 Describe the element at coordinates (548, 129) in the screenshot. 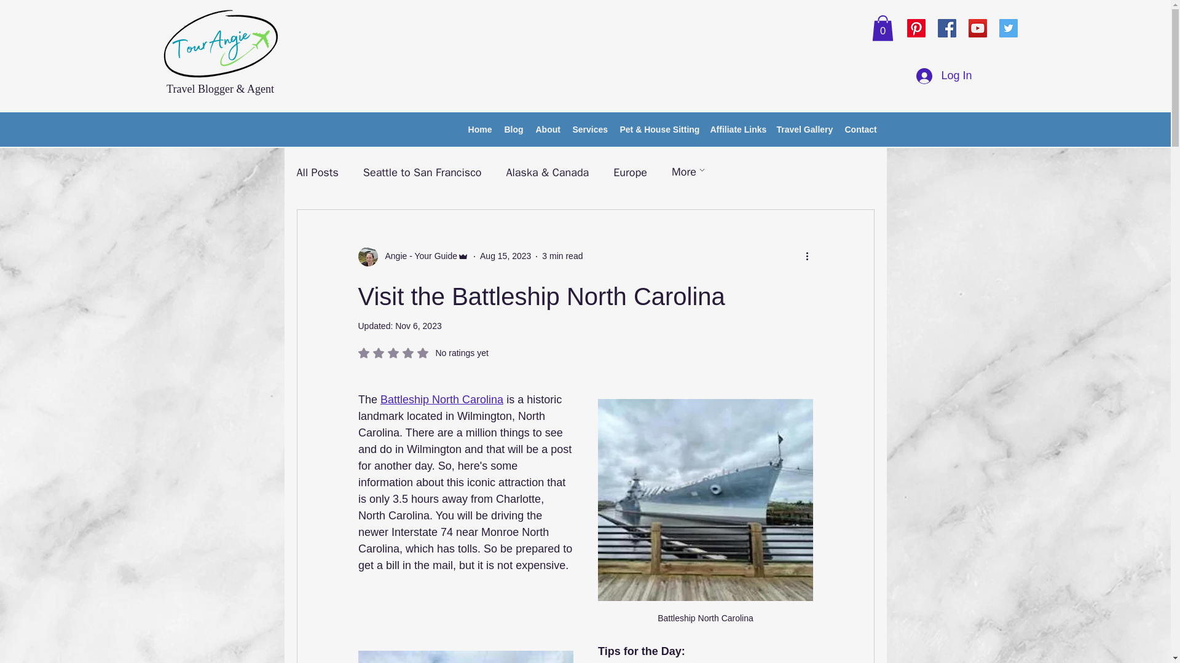

I see `Angie - Your Guide` at that location.